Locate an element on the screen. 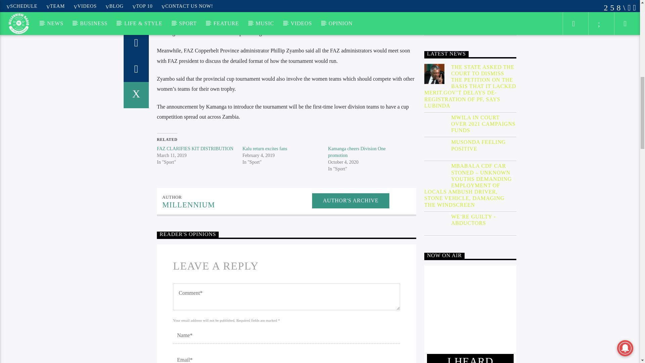  Kamanga cheers Division One promotion is located at coordinates (356, 152).